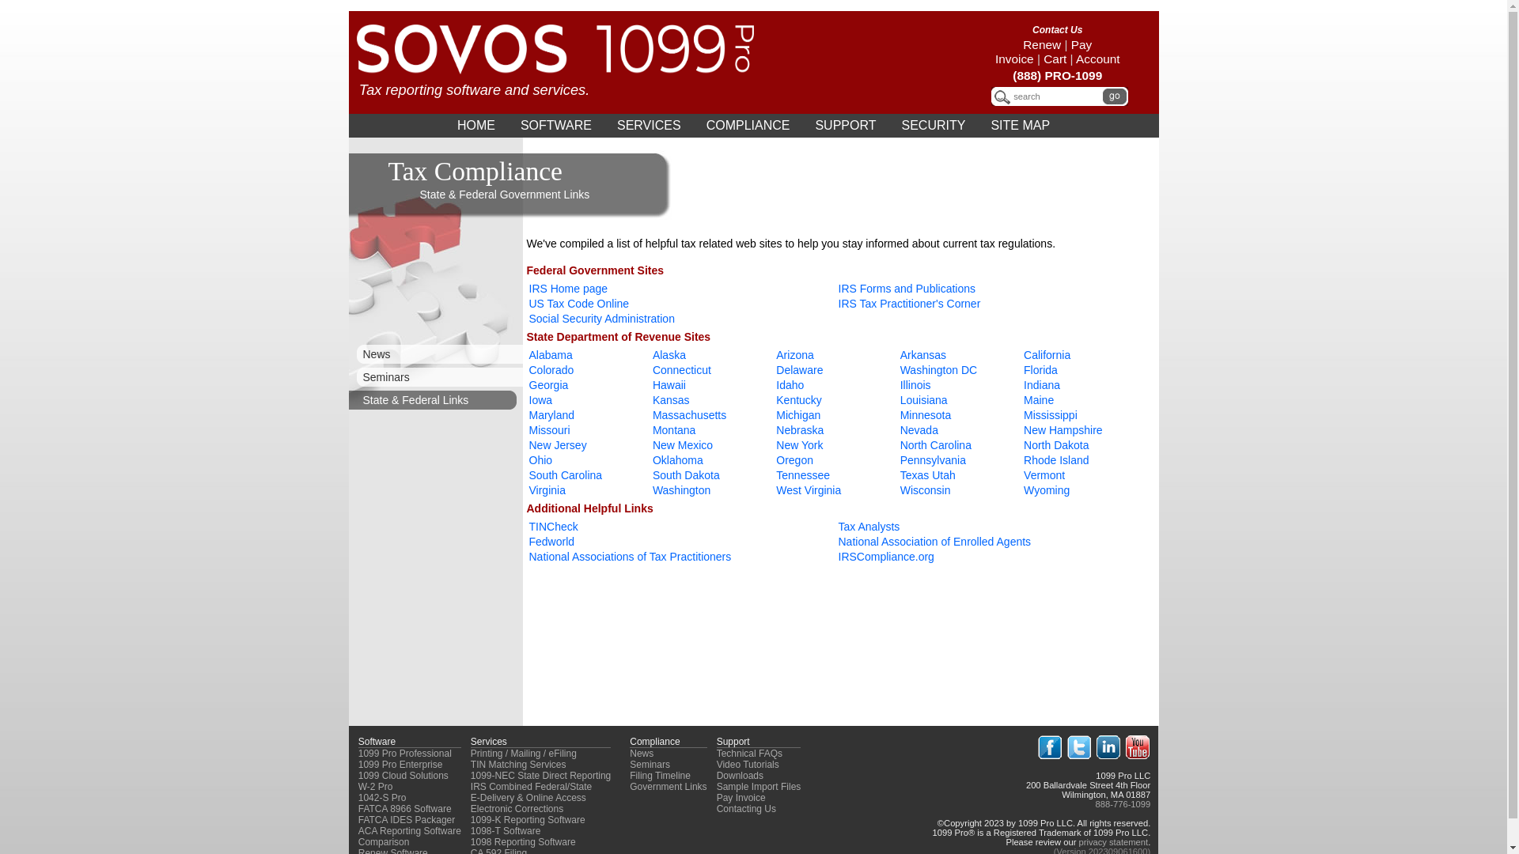  Describe the element at coordinates (551, 355) in the screenshot. I see `Alabama` at that location.